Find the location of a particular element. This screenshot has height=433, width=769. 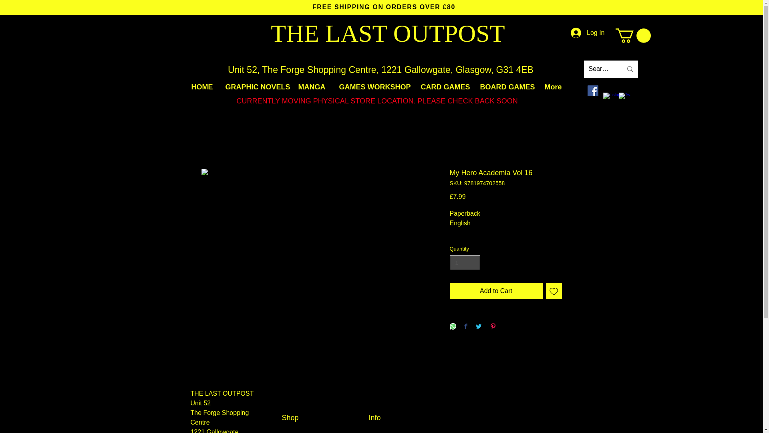

1 is located at coordinates (465, 263).